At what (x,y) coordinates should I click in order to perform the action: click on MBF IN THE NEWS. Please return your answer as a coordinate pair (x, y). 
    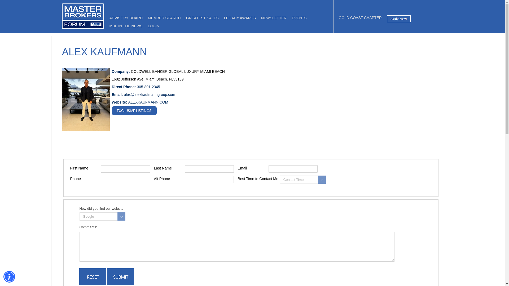
    Looking at the image, I should click on (126, 26).